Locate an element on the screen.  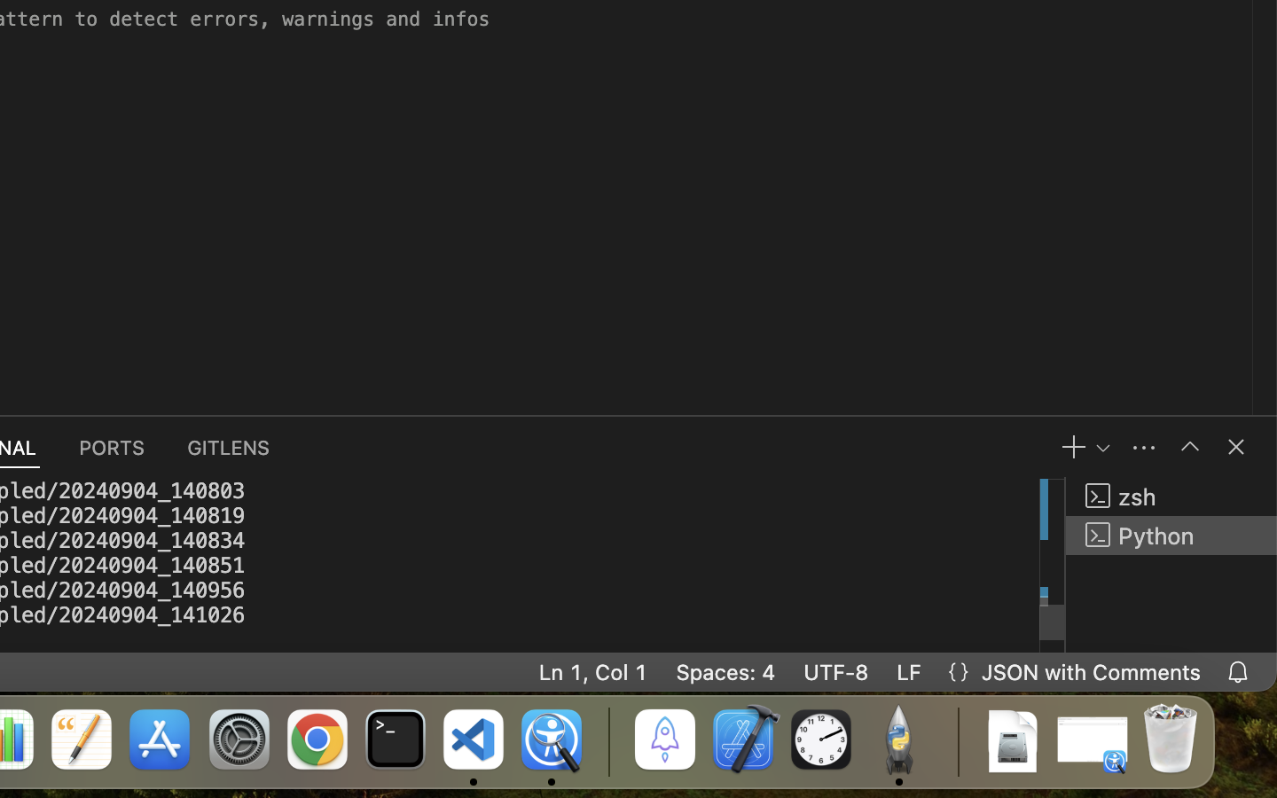
0.4285714328289032 is located at coordinates (607, 740).